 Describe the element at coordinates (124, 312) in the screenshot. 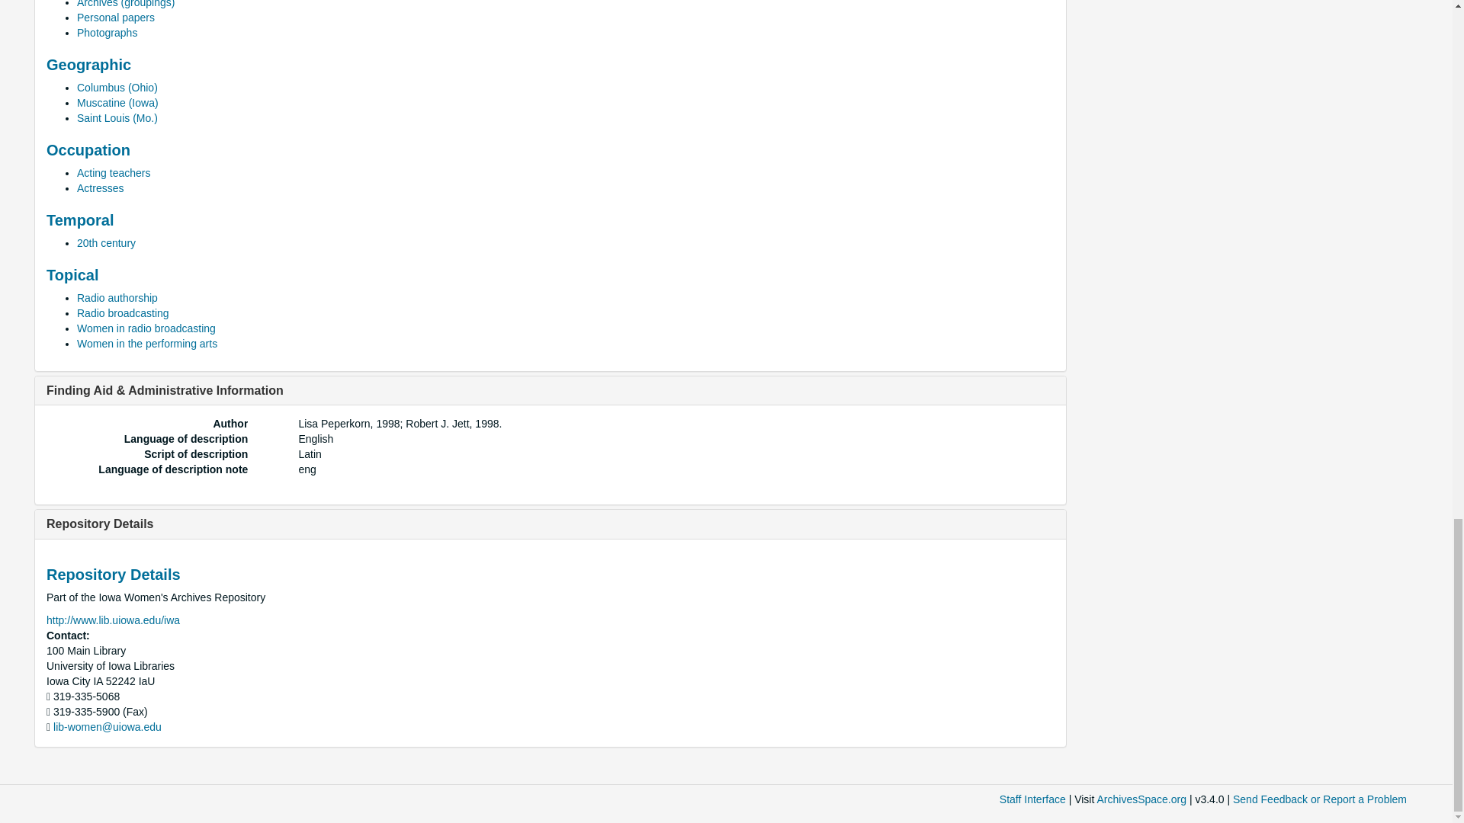

I see `Radio broadcasting` at that location.